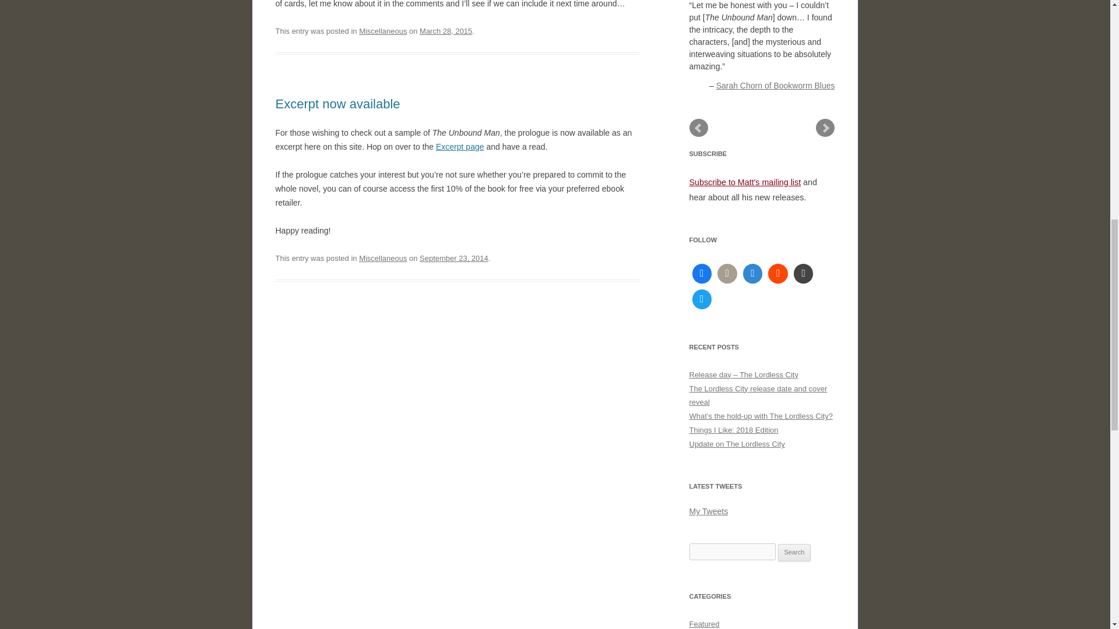  I want to click on Next, so click(825, 128).